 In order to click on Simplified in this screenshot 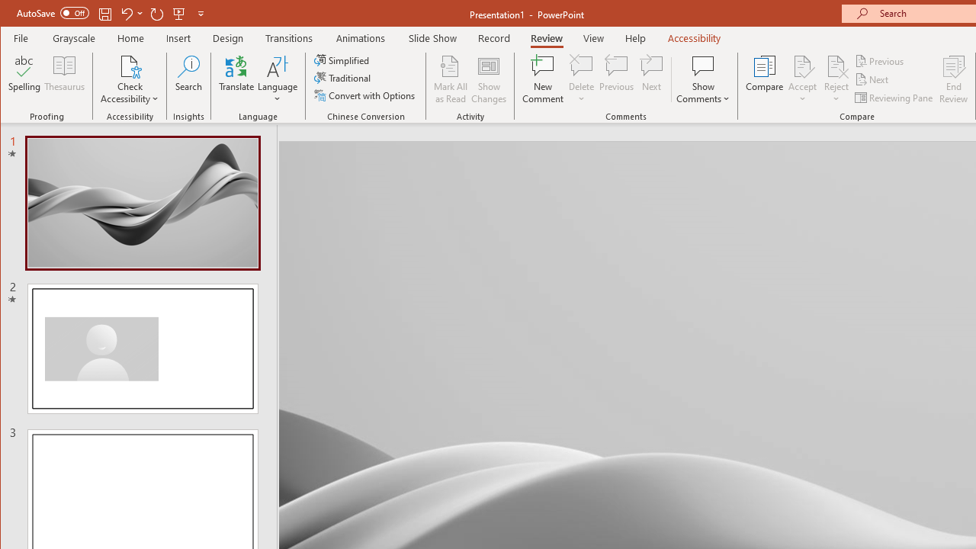, I will do `click(343, 59)`.